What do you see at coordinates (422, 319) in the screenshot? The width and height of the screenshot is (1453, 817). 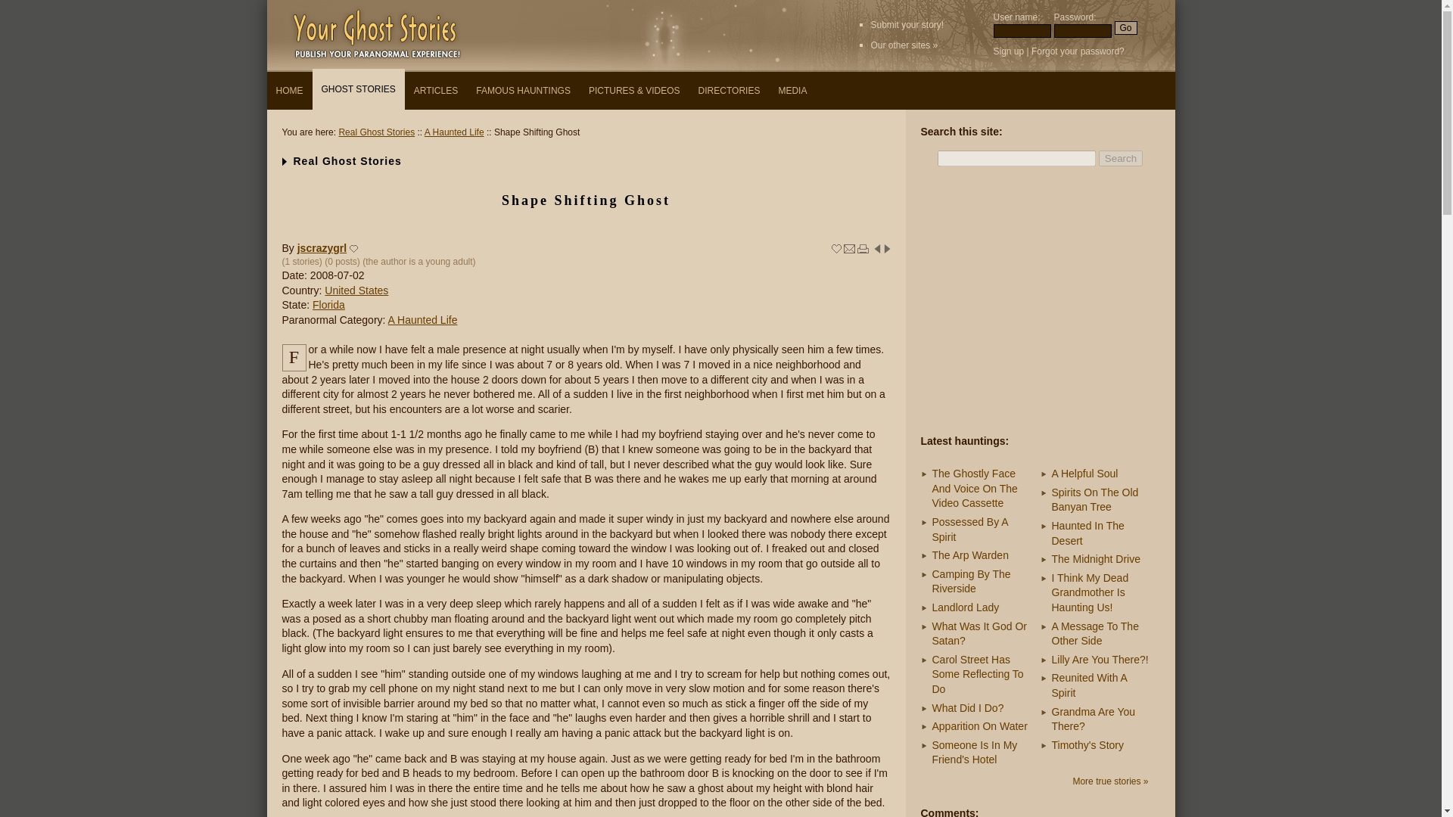 I see `A Haunted Life` at bounding box center [422, 319].